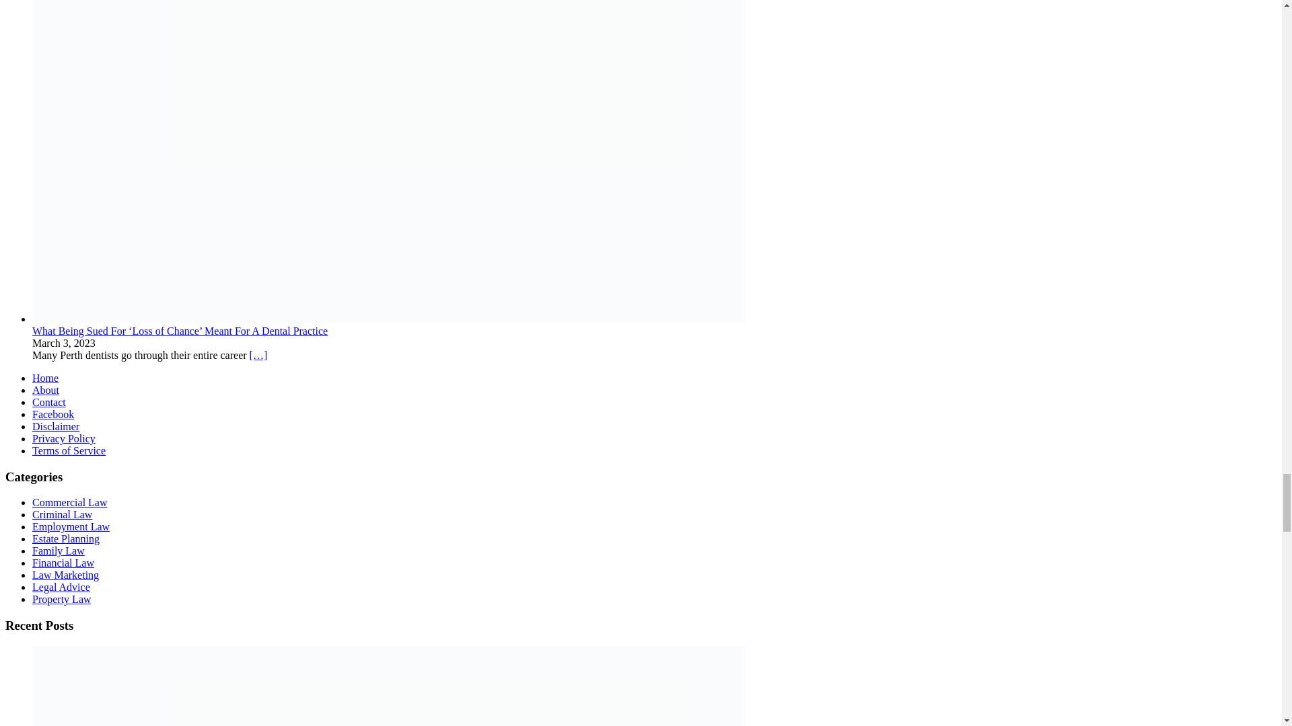  What do you see at coordinates (45, 378) in the screenshot?
I see `Home` at bounding box center [45, 378].